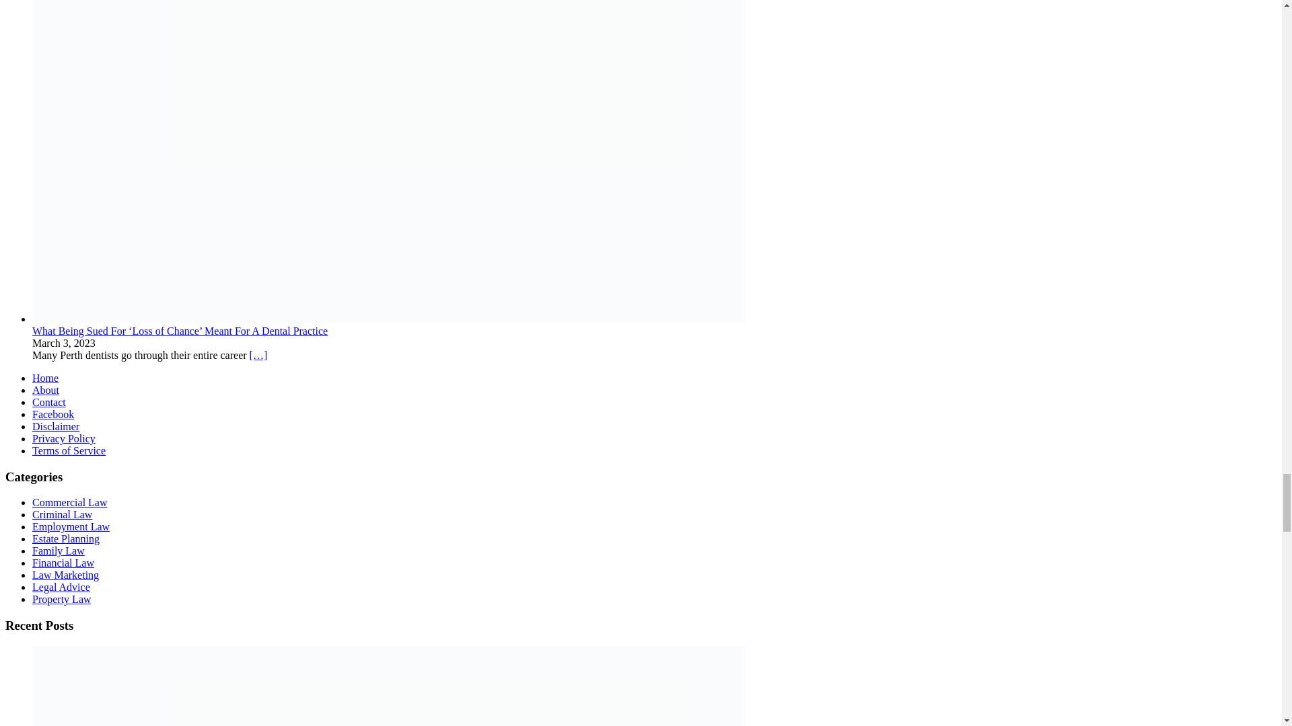  What do you see at coordinates (45, 378) in the screenshot?
I see `Home` at bounding box center [45, 378].